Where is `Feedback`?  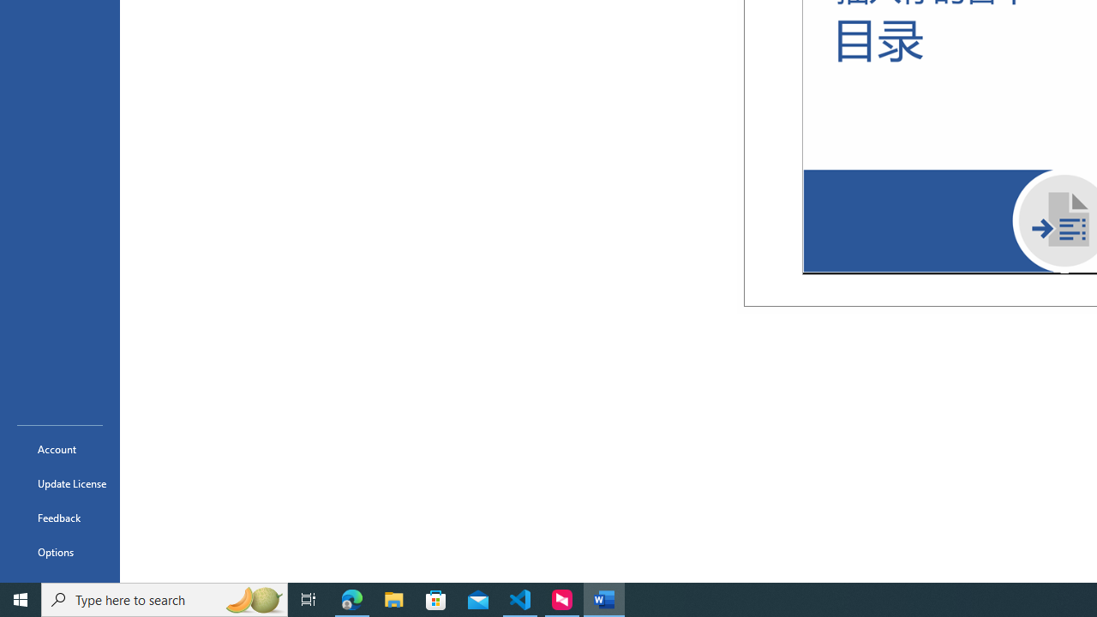 Feedback is located at coordinates (60, 518).